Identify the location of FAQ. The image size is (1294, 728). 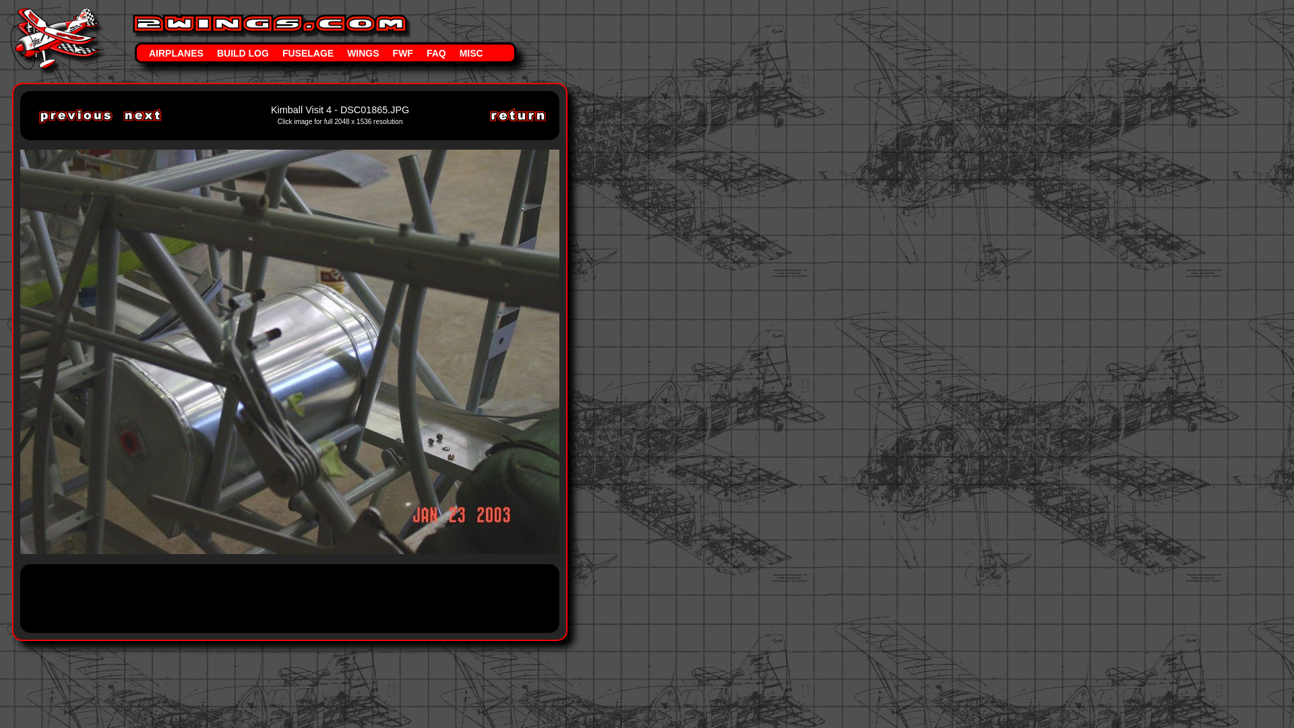
(437, 53).